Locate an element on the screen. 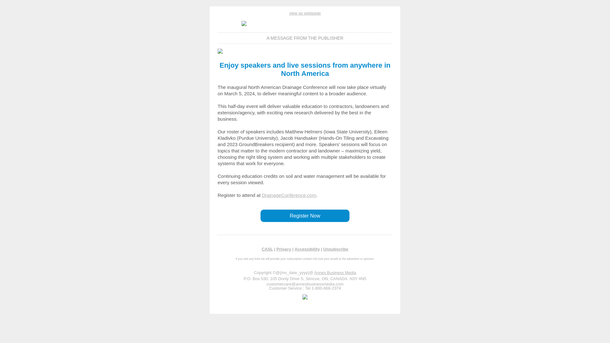 The height and width of the screenshot is (343, 610). CASL is located at coordinates (267, 249).